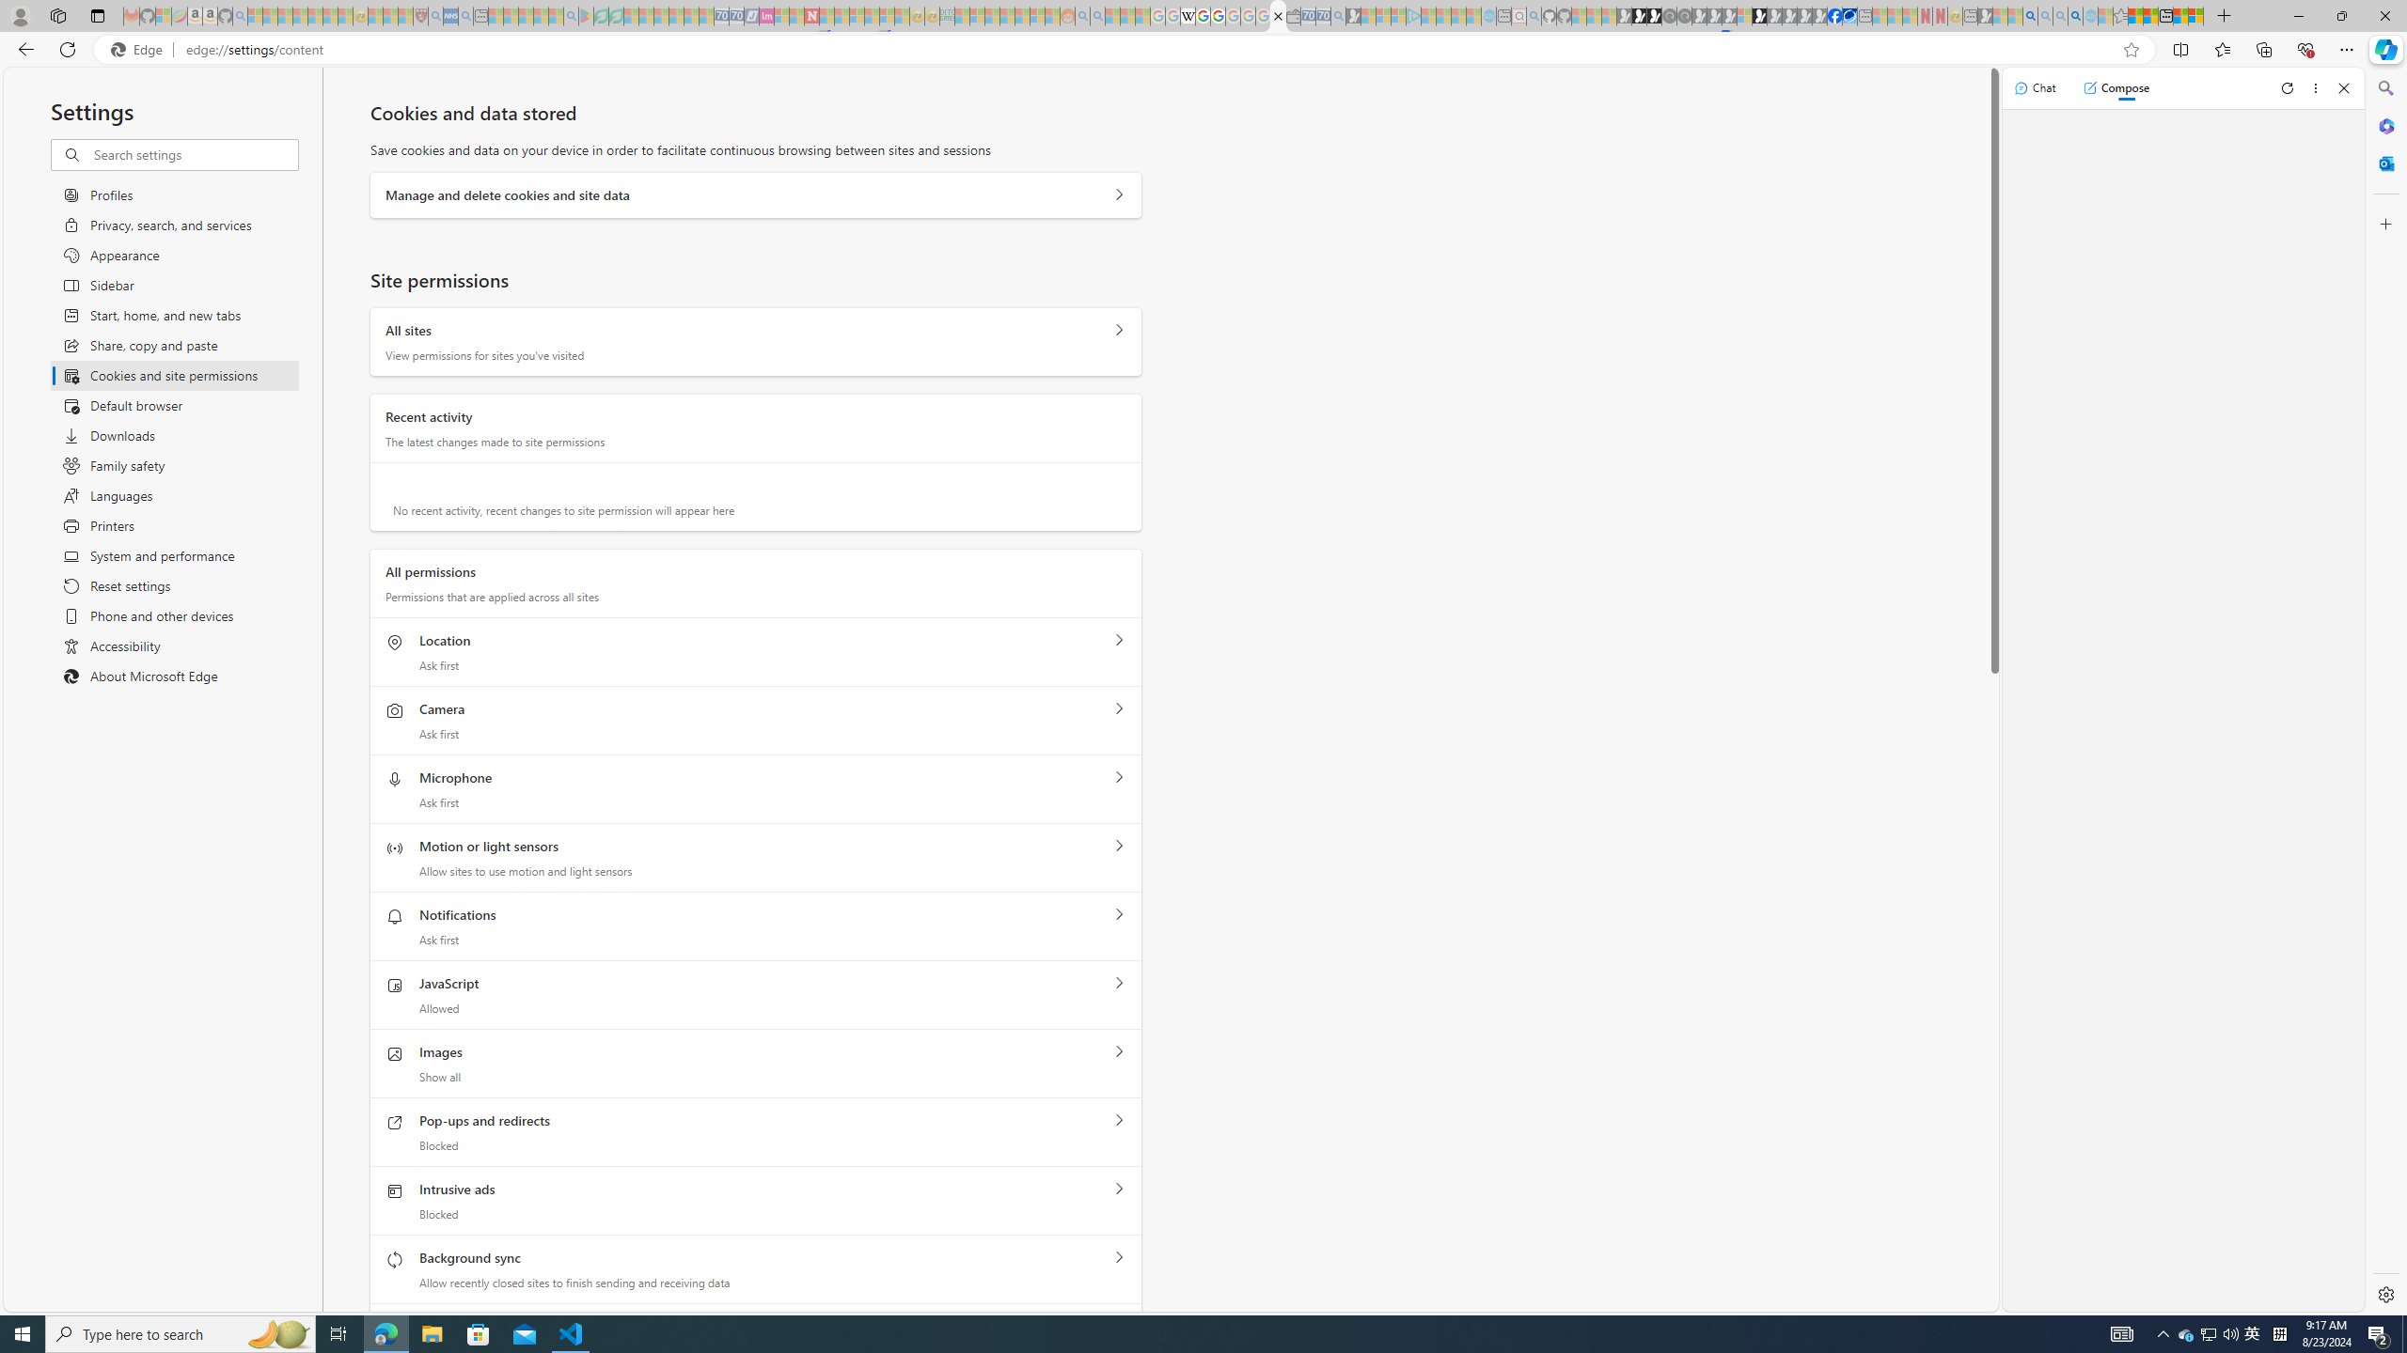  What do you see at coordinates (1119, 640) in the screenshot?
I see `Location` at bounding box center [1119, 640].